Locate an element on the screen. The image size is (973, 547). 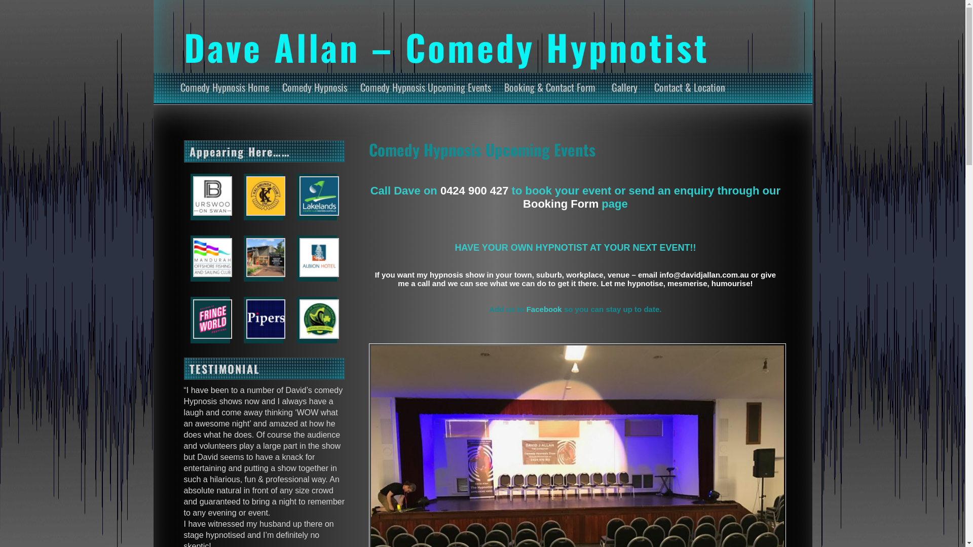
Contact & Location is located at coordinates (689, 87).